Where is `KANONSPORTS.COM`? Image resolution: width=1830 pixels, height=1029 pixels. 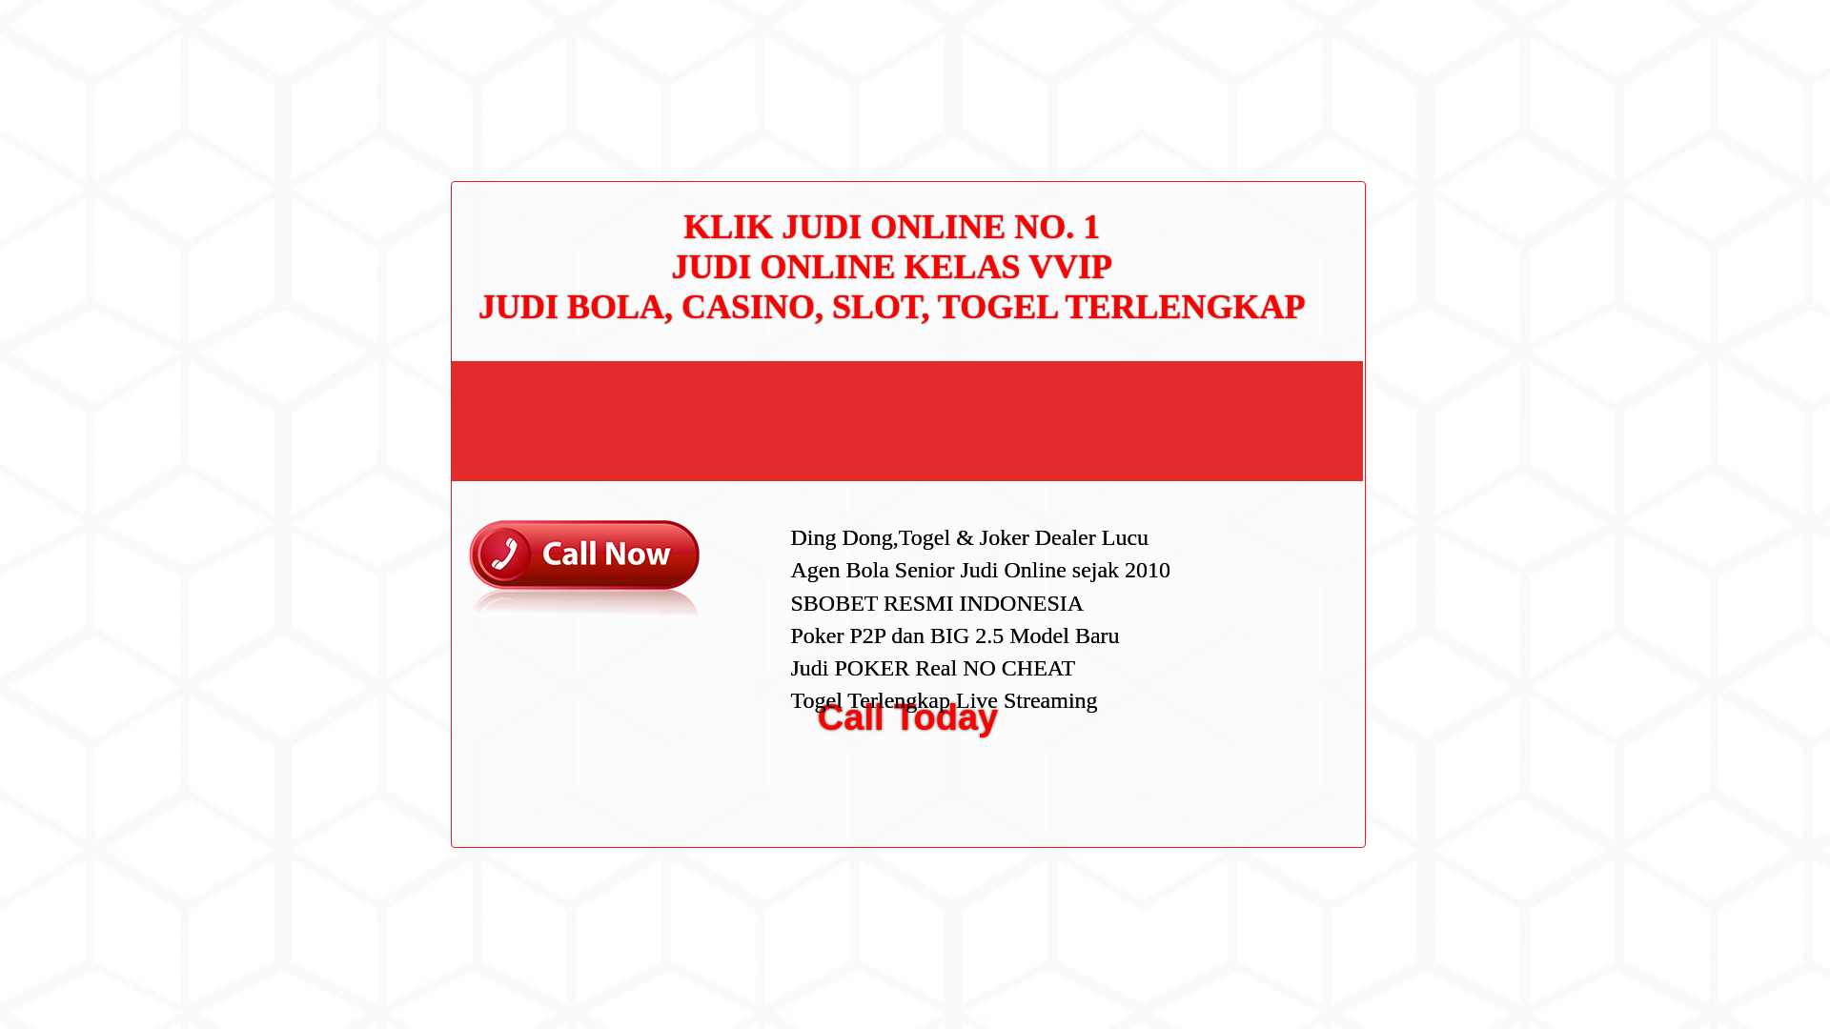
KANONSPORTS.COM is located at coordinates (507, 35).